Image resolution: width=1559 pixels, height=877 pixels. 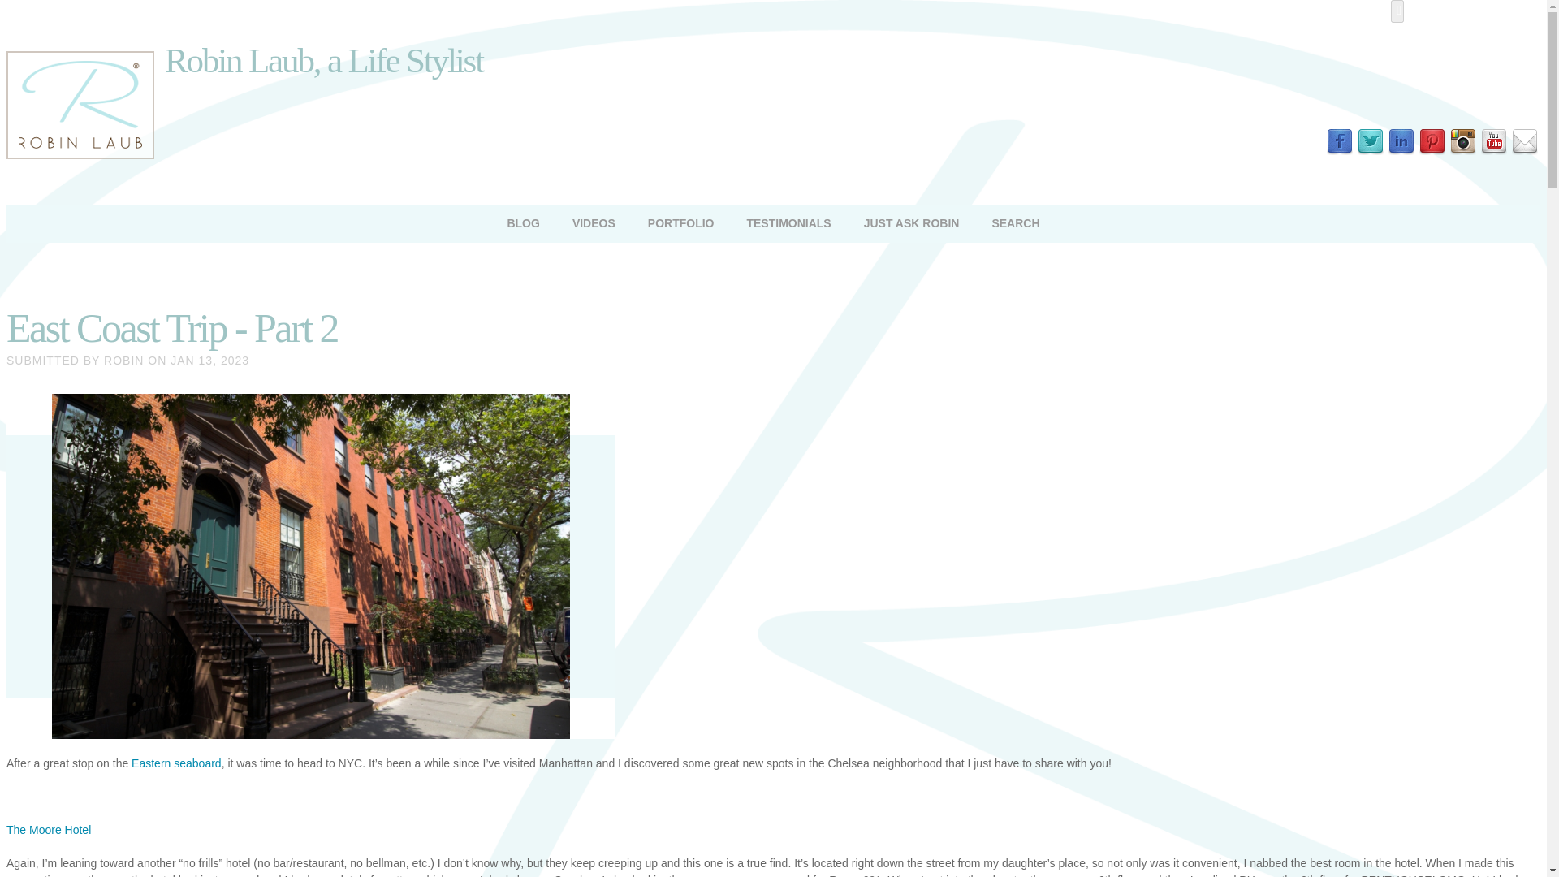 What do you see at coordinates (172, 328) in the screenshot?
I see `East Coast Trip - Part 2` at bounding box center [172, 328].